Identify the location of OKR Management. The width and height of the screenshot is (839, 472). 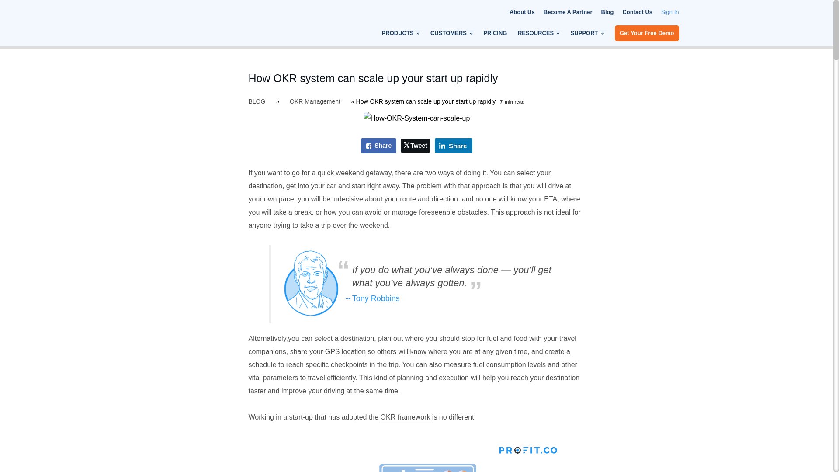
(315, 101).